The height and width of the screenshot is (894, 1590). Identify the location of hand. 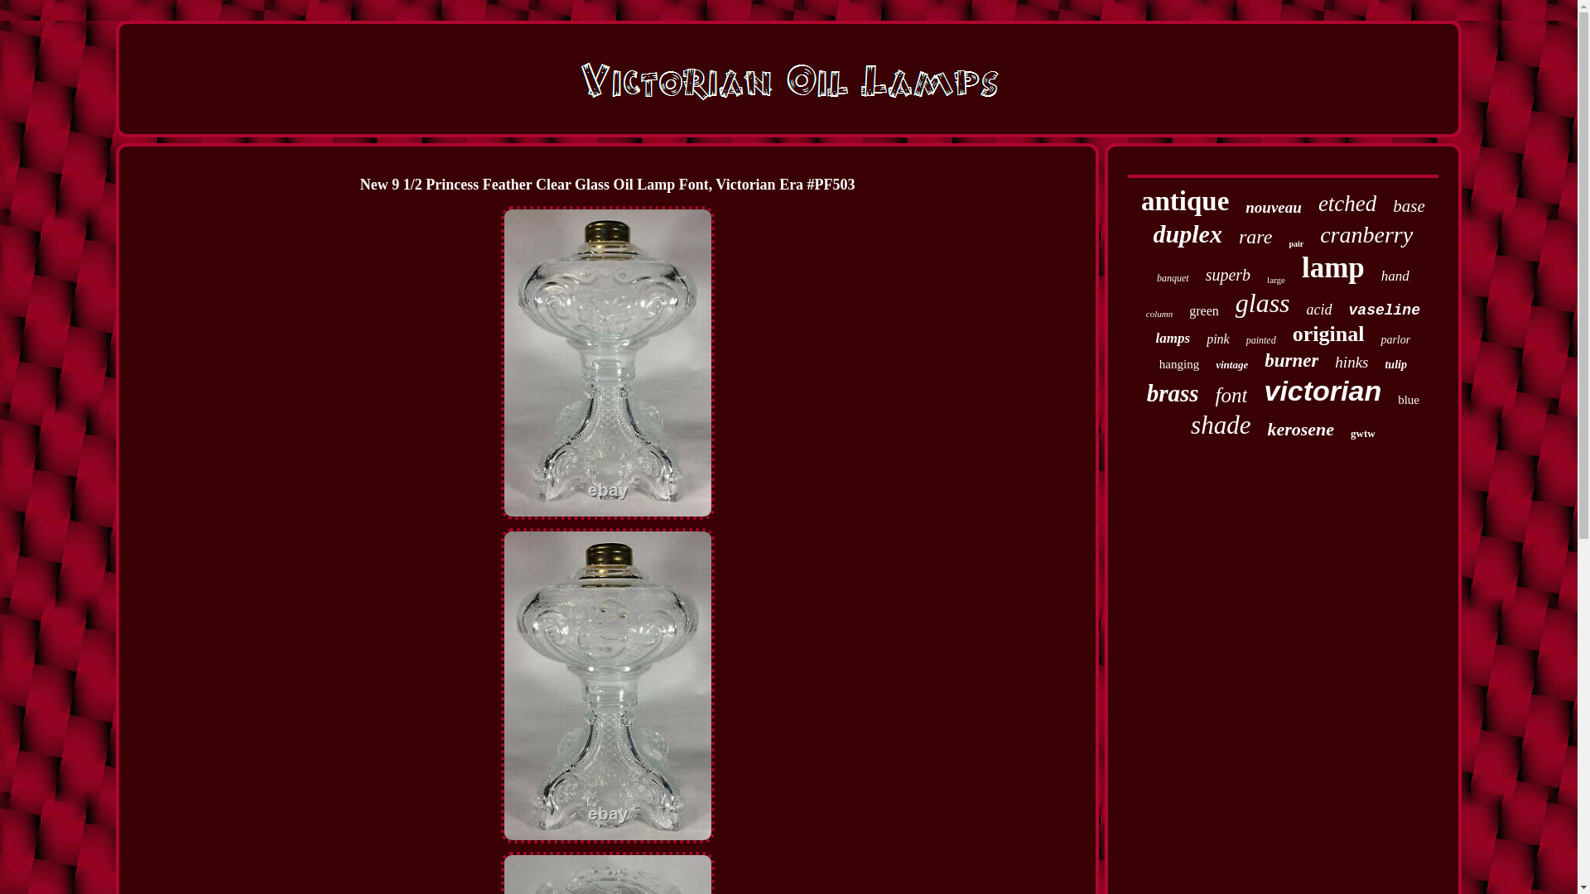
(1395, 276).